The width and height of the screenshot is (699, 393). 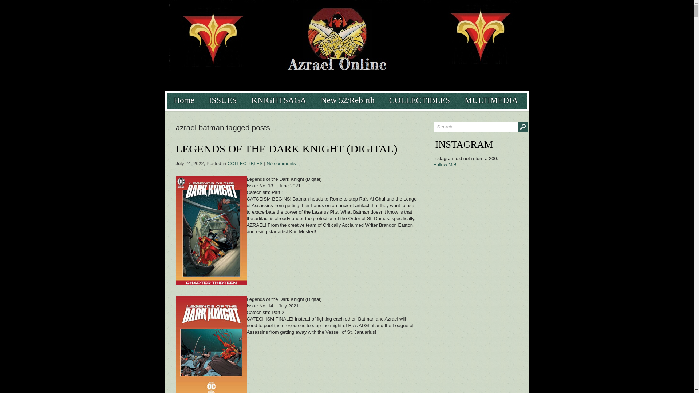 I want to click on COLLECTIBLES, so click(x=419, y=100).